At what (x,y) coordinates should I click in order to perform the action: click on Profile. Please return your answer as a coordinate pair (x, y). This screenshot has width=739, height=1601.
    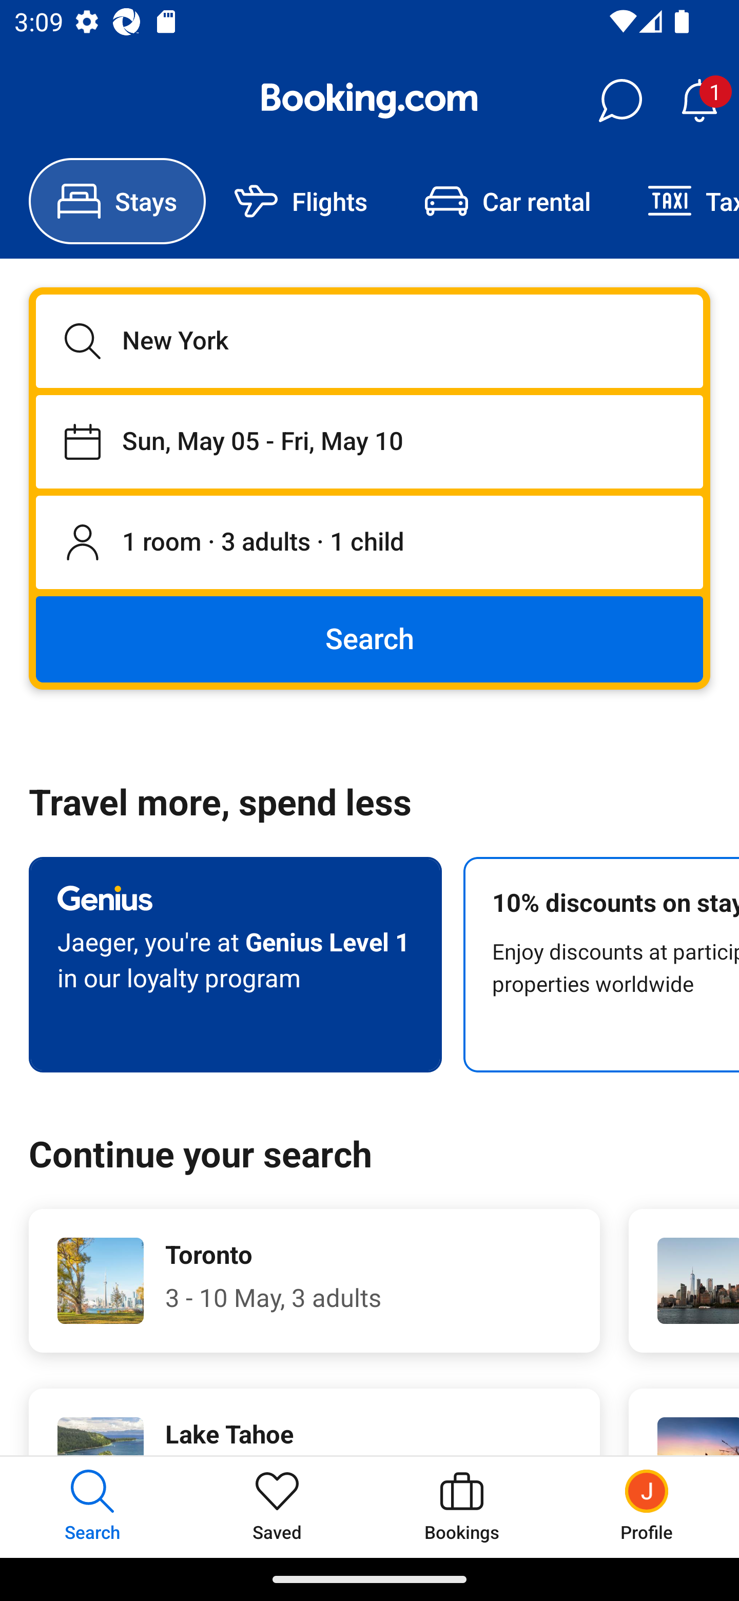
    Looking at the image, I should click on (647, 1507).